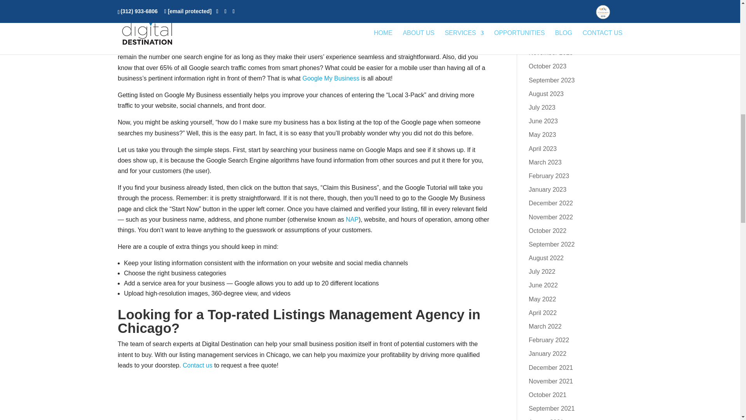 This screenshot has width=746, height=420. Describe the element at coordinates (545, 1) in the screenshot. I see `March 2024` at that location.